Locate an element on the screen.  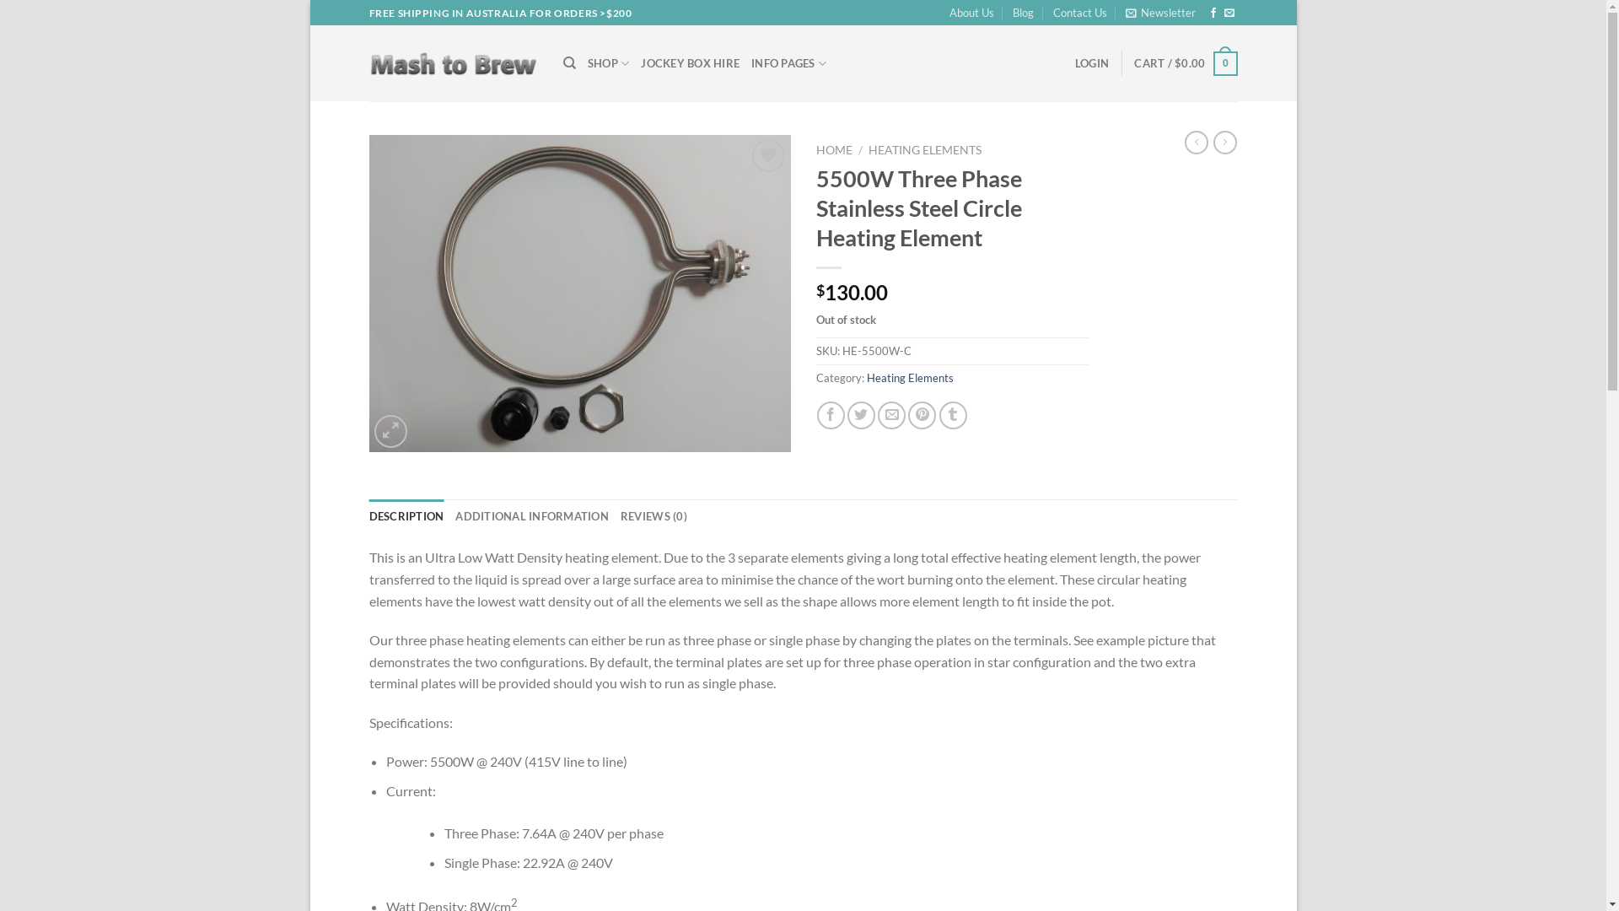
Newsletter is located at coordinates (1160, 13).